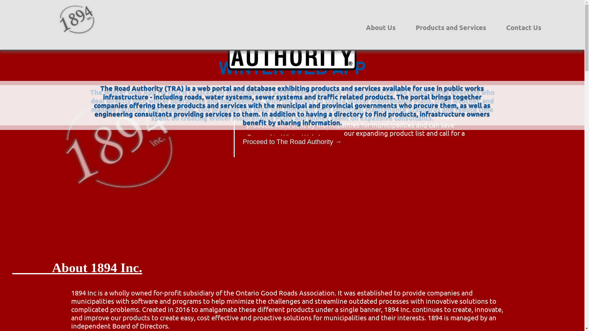  What do you see at coordinates (451, 28) in the screenshot?
I see `Products and Services` at bounding box center [451, 28].